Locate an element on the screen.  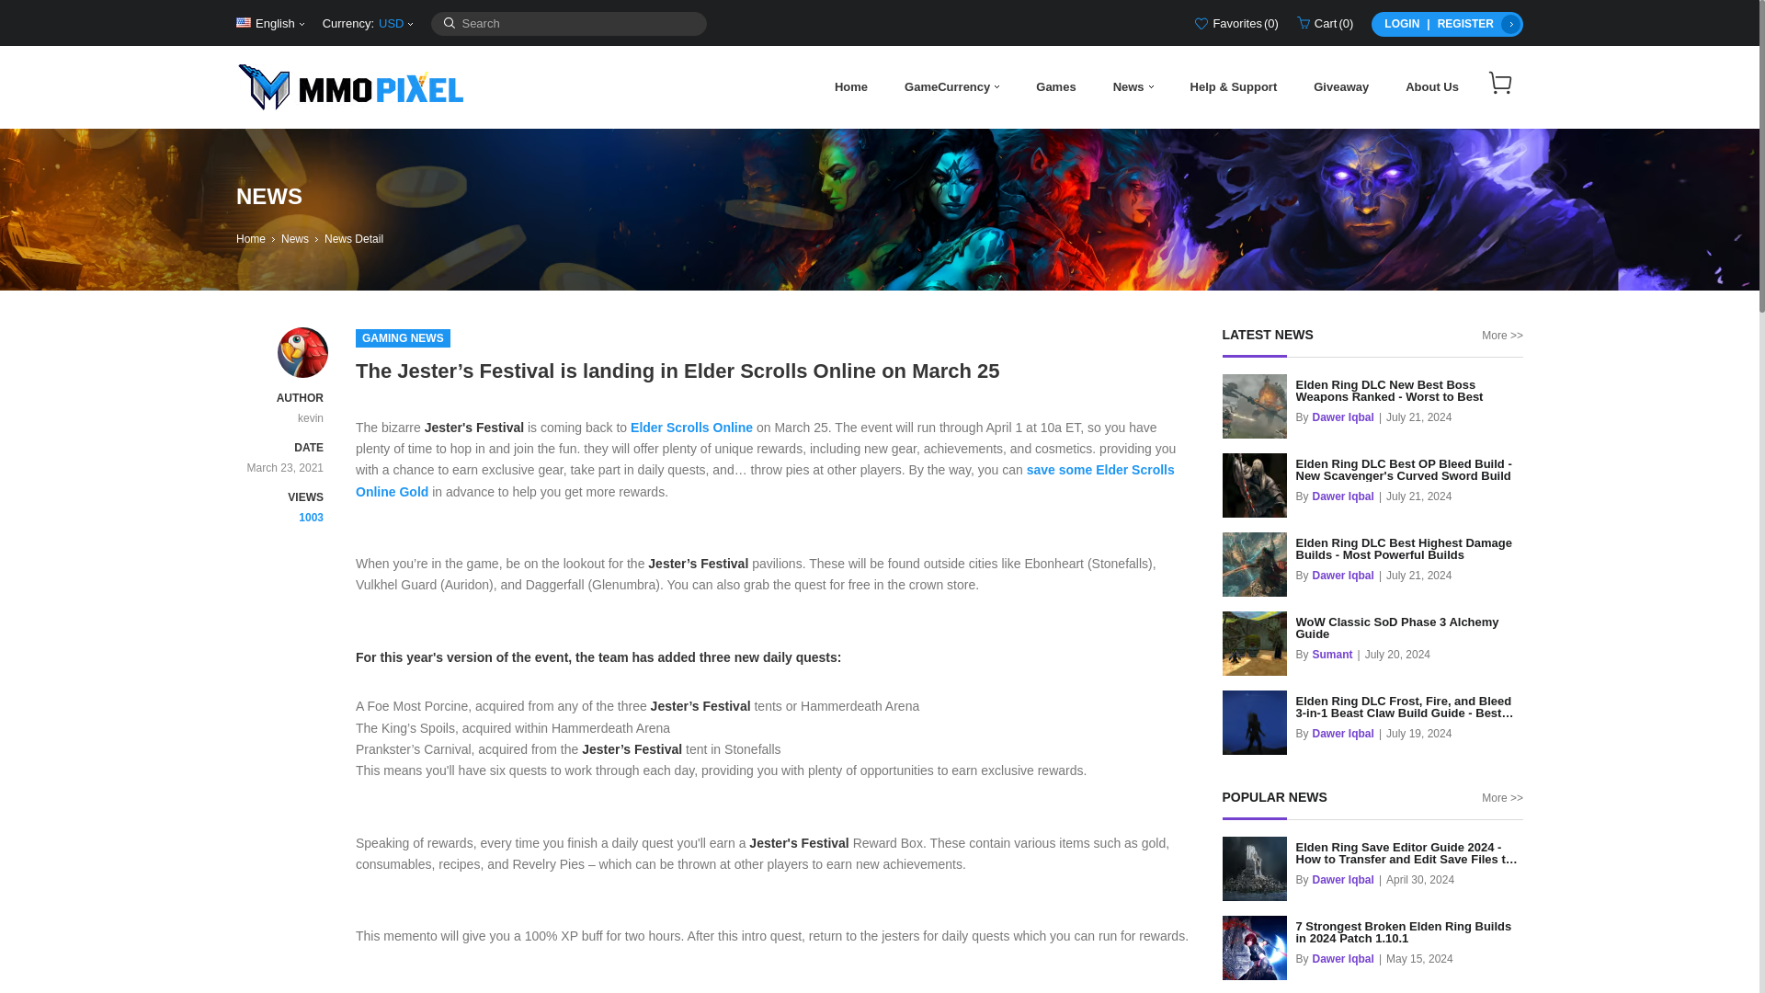
Buy Elder Scrolls Online Gold is located at coordinates (765, 480).